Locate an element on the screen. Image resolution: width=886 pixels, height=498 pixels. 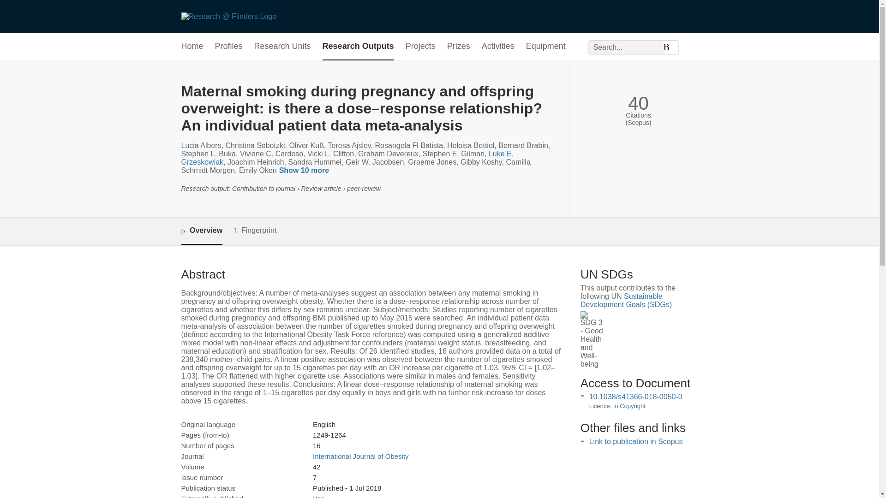
Overview is located at coordinates (201, 231).